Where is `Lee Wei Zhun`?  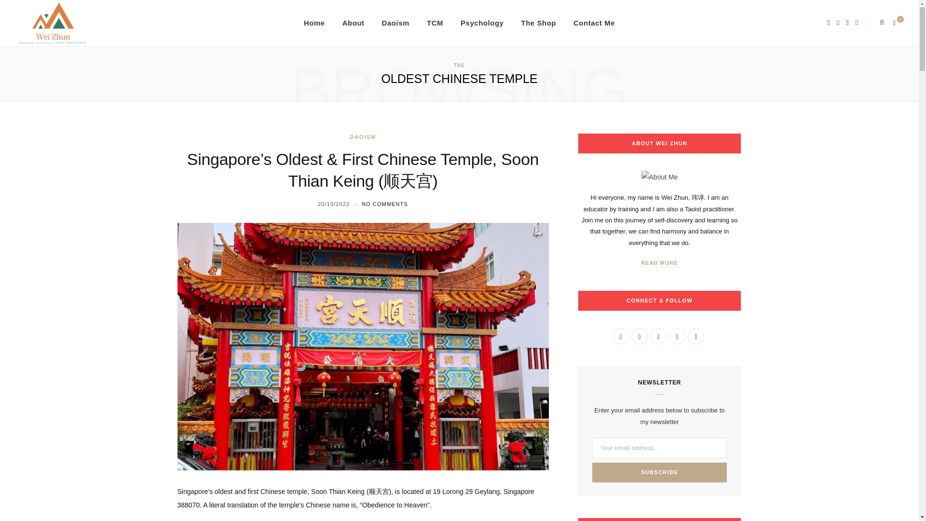 Lee Wei Zhun is located at coordinates (53, 23).